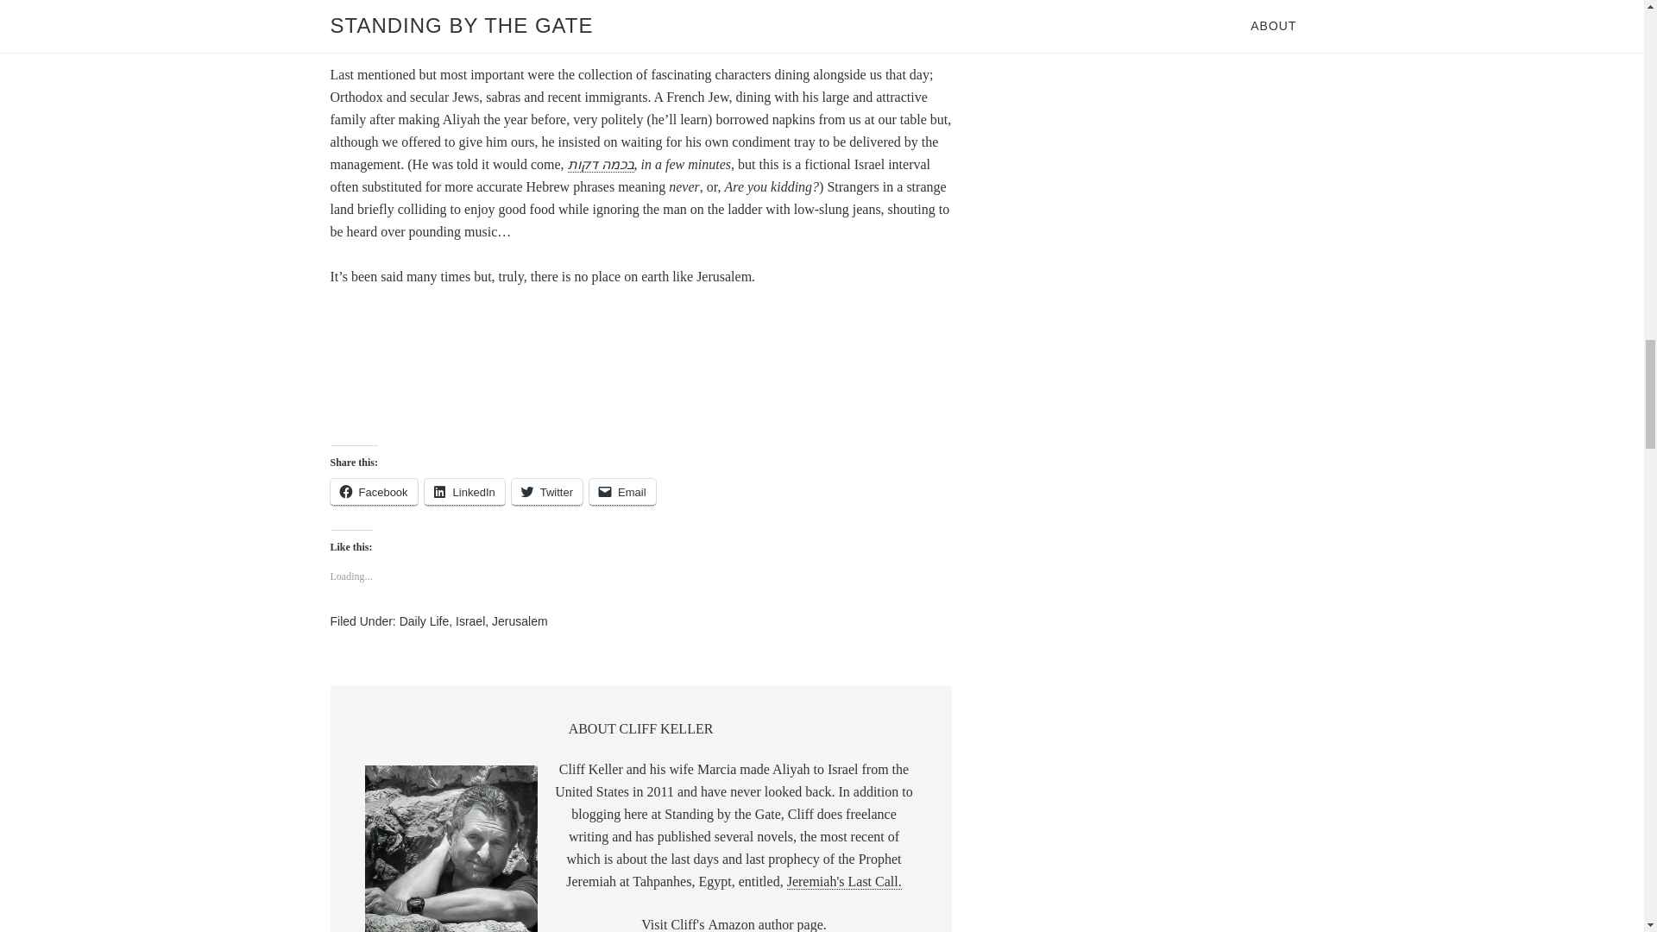  Describe the element at coordinates (547, 492) in the screenshot. I see `Click to share on Twitter` at that location.